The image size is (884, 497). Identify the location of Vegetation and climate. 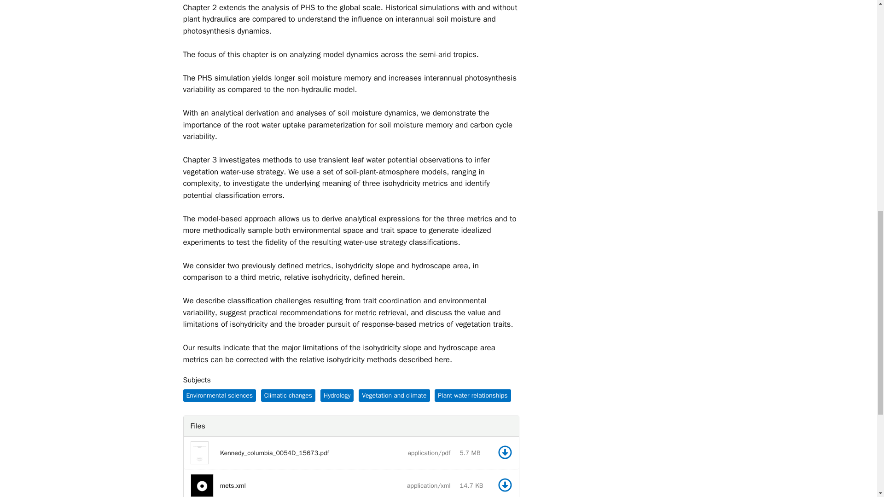
(505, 452).